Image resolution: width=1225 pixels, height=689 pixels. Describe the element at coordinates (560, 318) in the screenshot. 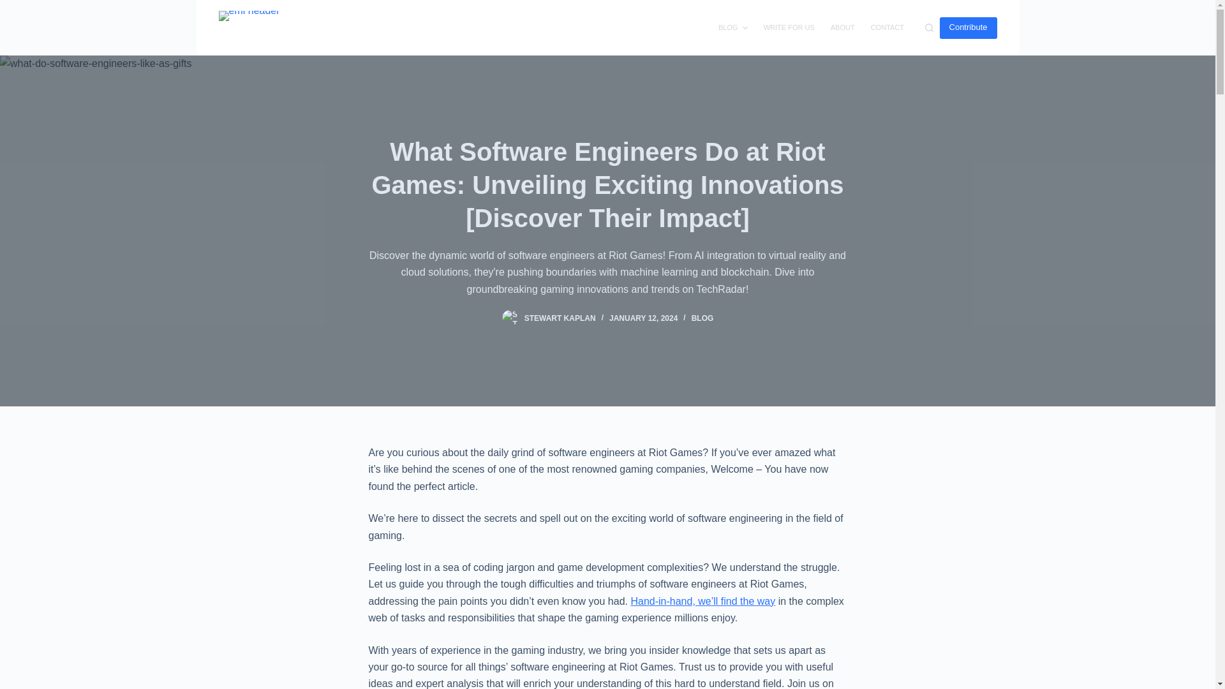

I see `STEWART KAPLAN` at that location.